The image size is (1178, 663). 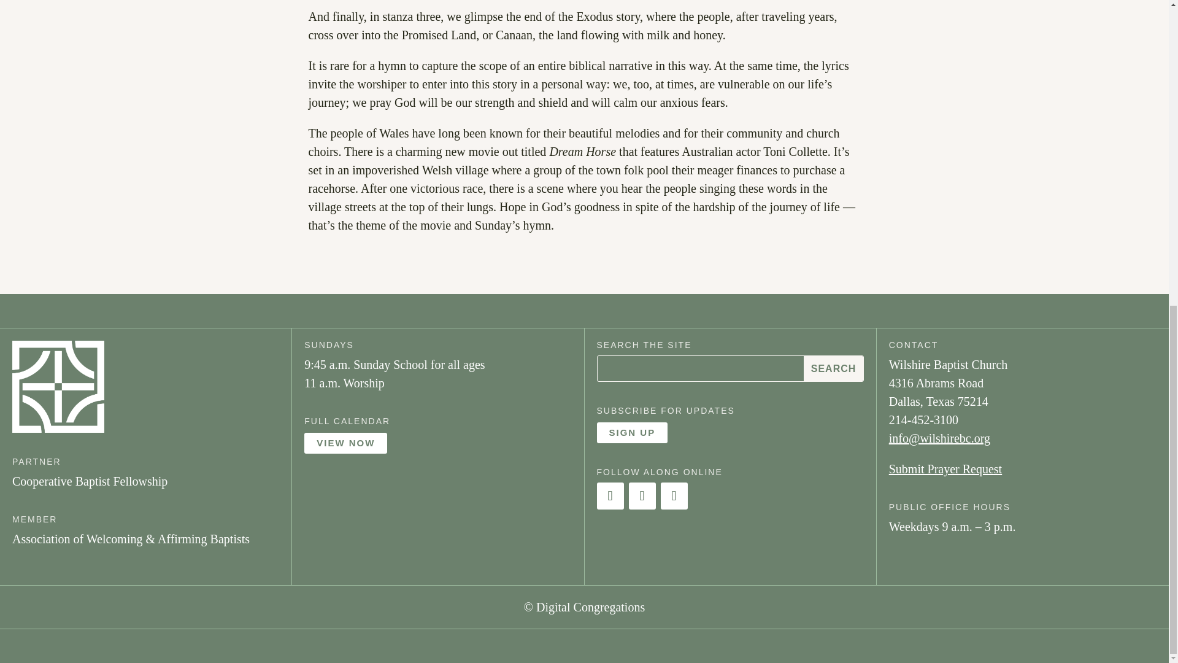 I want to click on Follow on Youtube, so click(x=673, y=496).